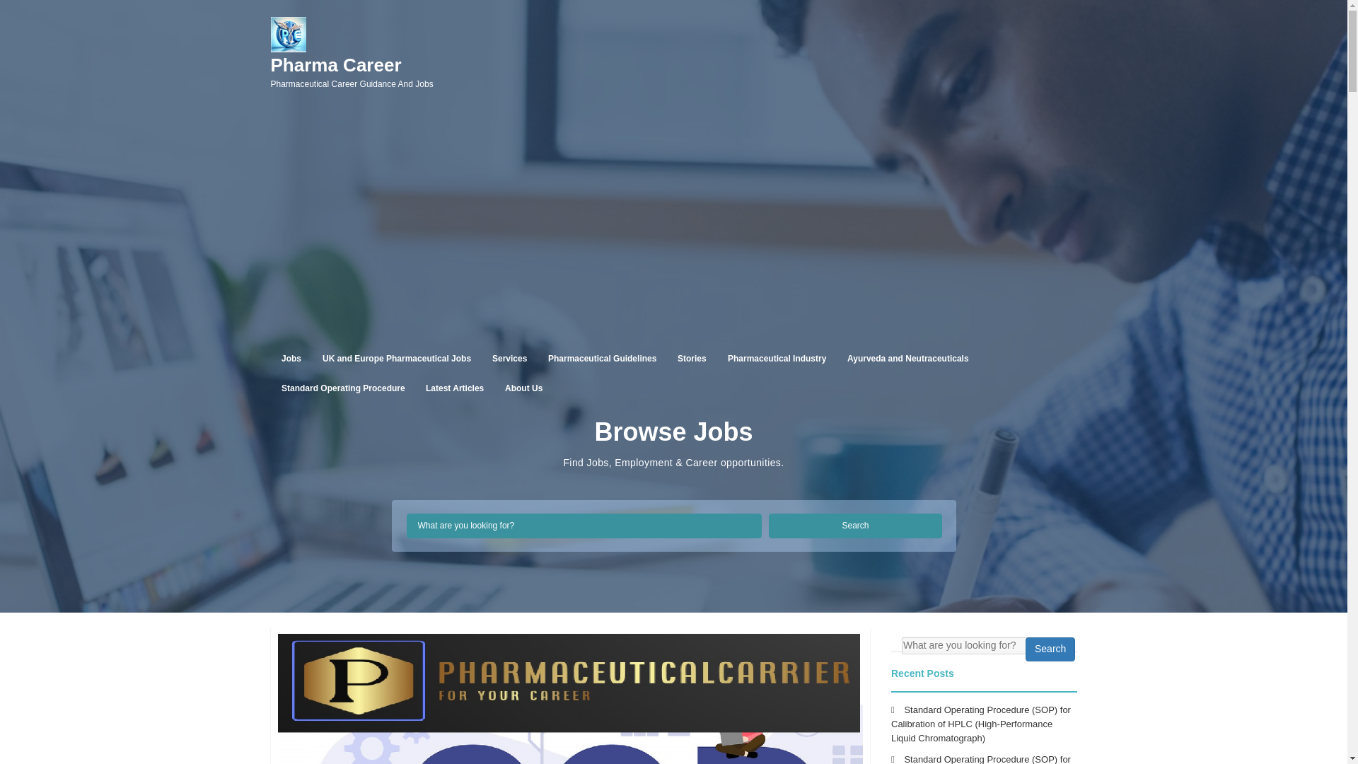  What do you see at coordinates (777, 359) in the screenshot?
I see `Latest Articles` at bounding box center [777, 359].